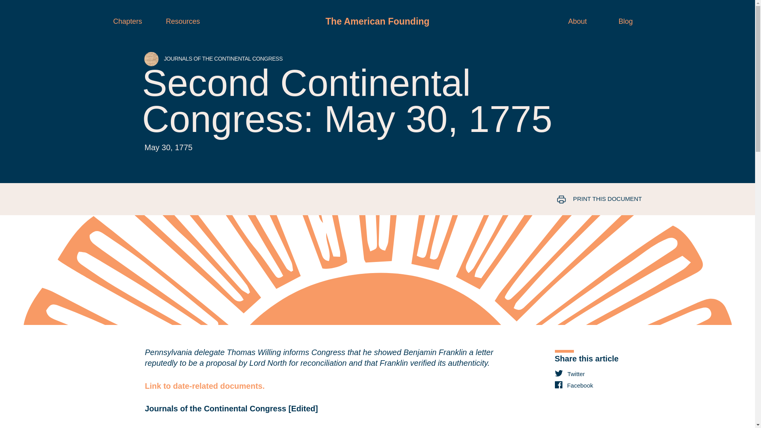 Image resolution: width=761 pixels, height=428 pixels. What do you see at coordinates (577, 21) in the screenshot?
I see `About` at bounding box center [577, 21].